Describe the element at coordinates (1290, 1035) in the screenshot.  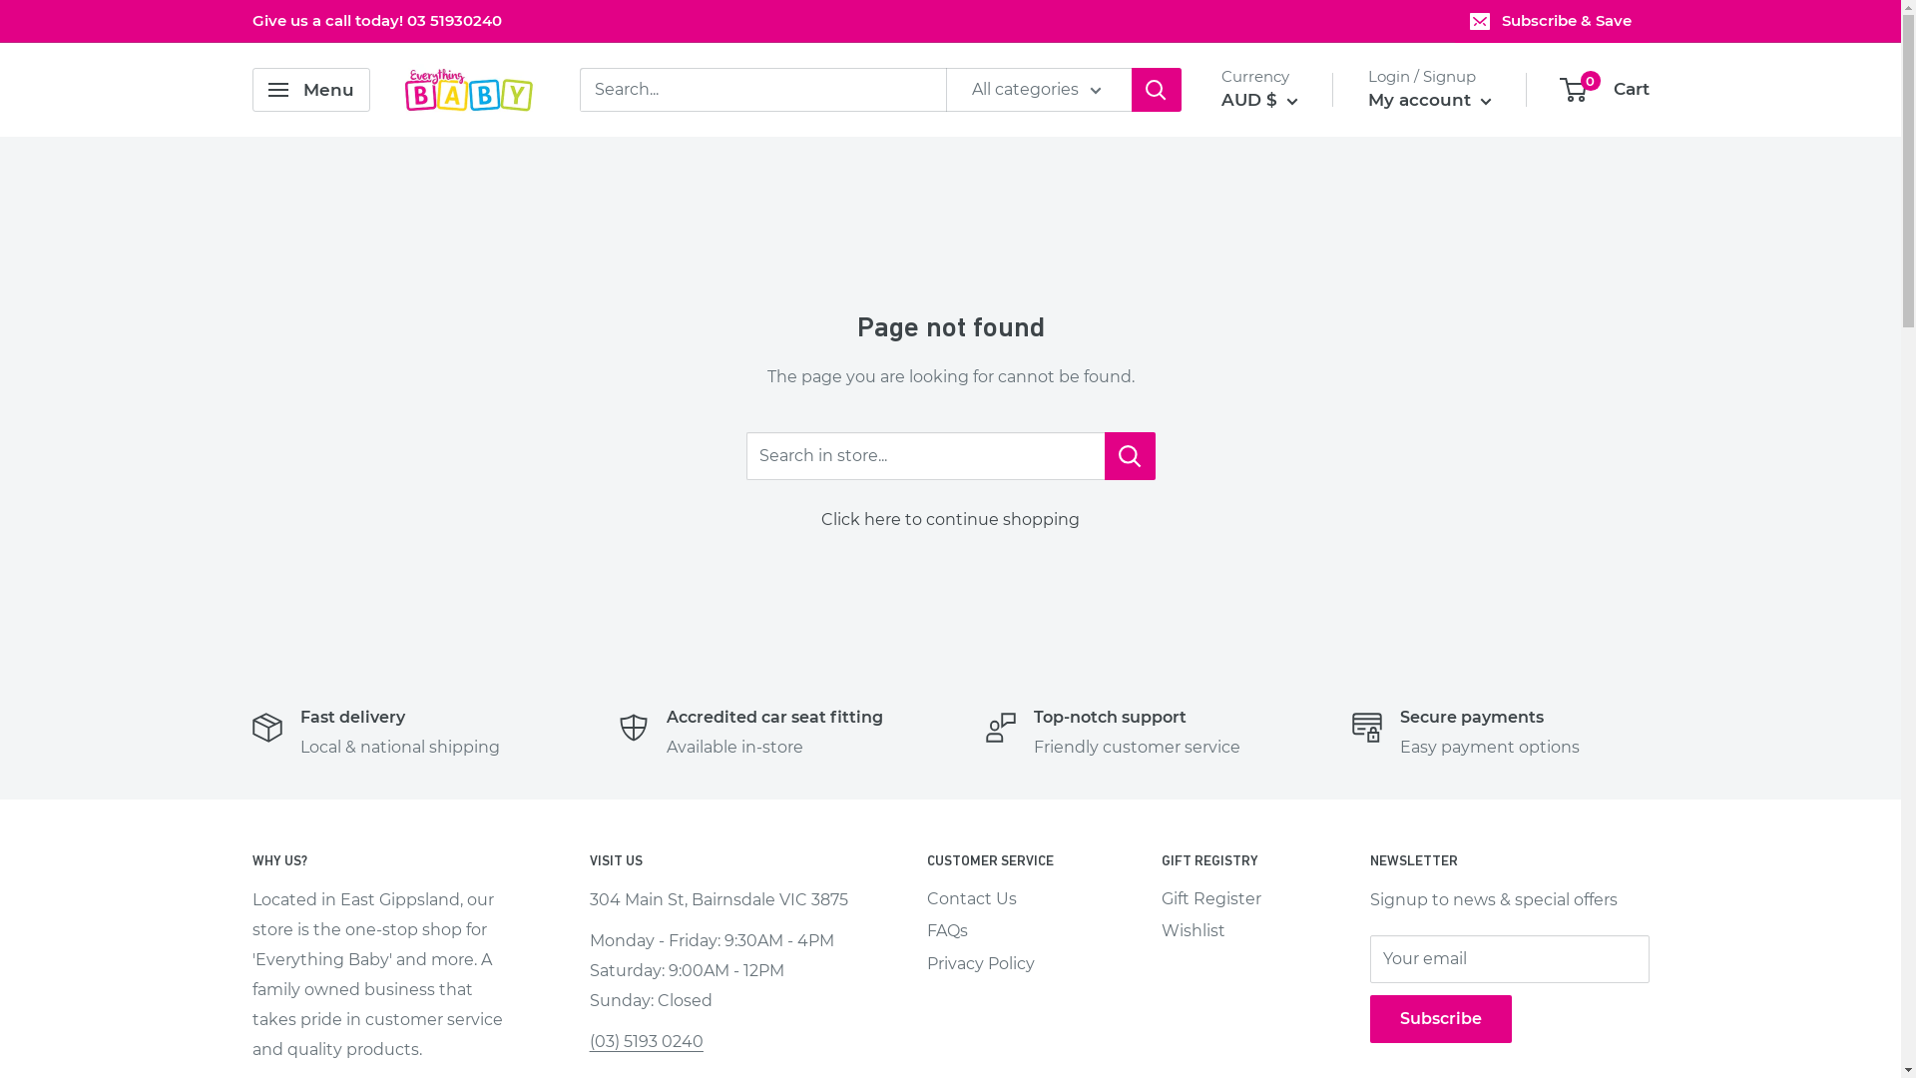
I see `CVE` at that location.